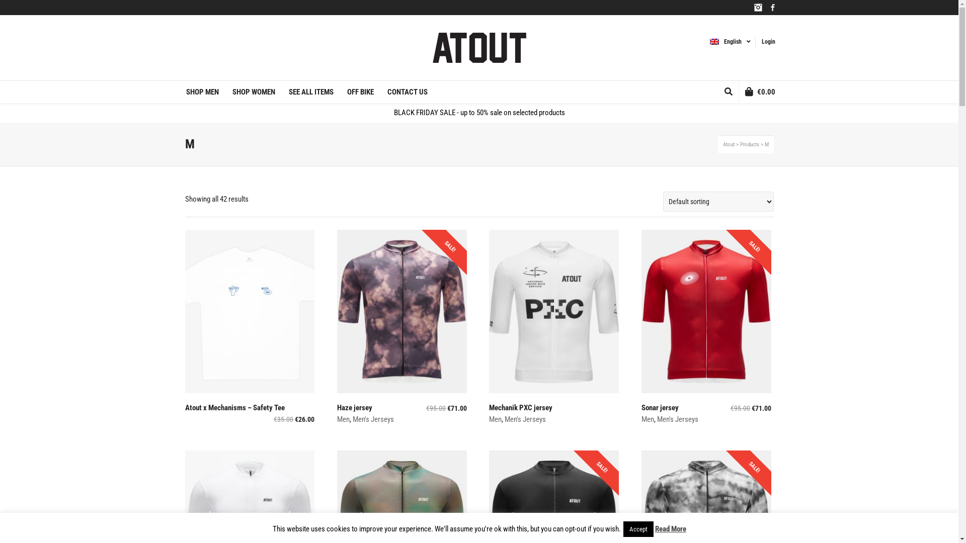 The image size is (966, 543). What do you see at coordinates (678, 419) in the screenshot?
I see `Men's Jerseys` at bounding box center [678, 419].